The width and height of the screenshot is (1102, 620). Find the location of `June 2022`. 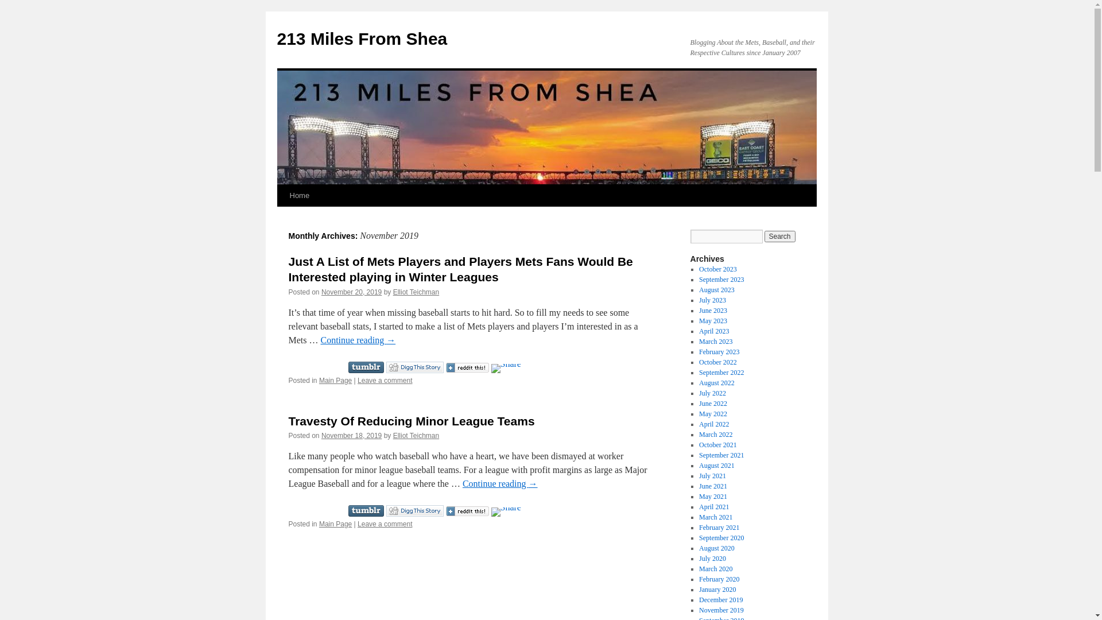

June 2022 is located at coordinates (713, 404).